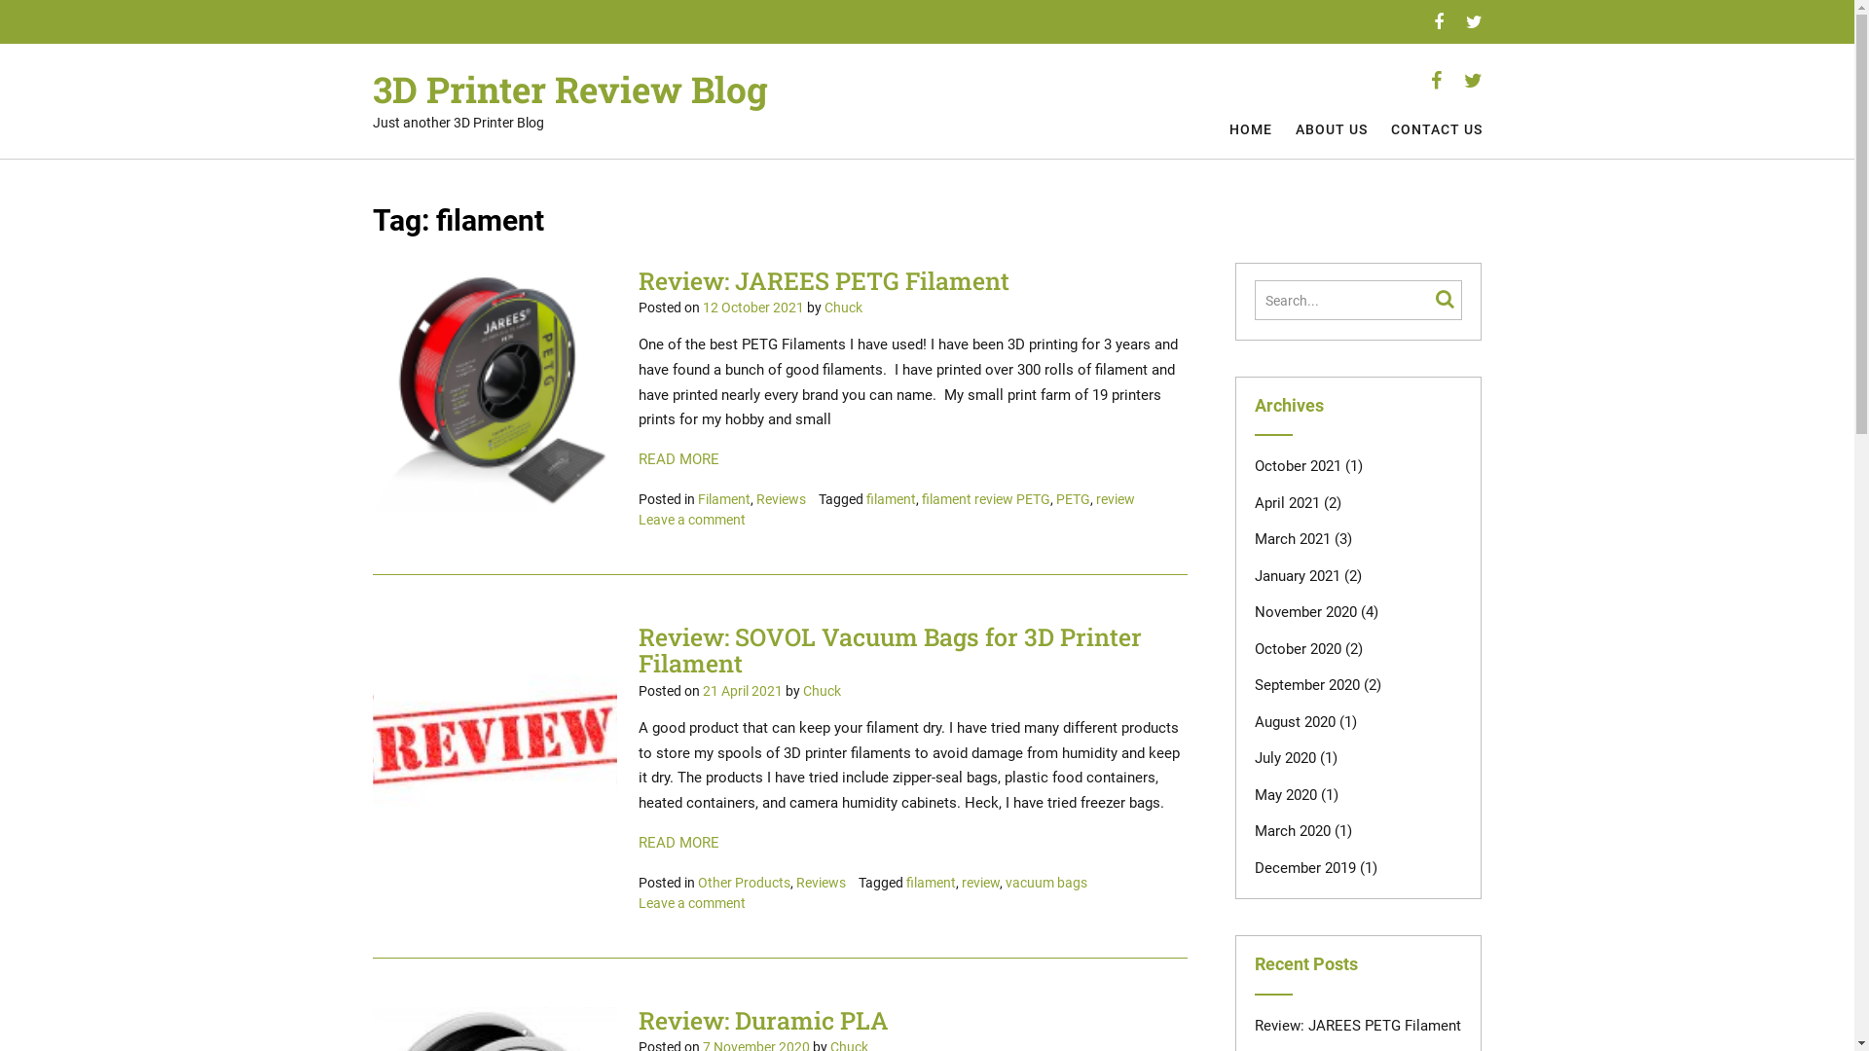  What do you see at coordinates (763, 1020) in the screenshot?
I see `Review: Duramic PLA` at bounding box center [763, 1020].